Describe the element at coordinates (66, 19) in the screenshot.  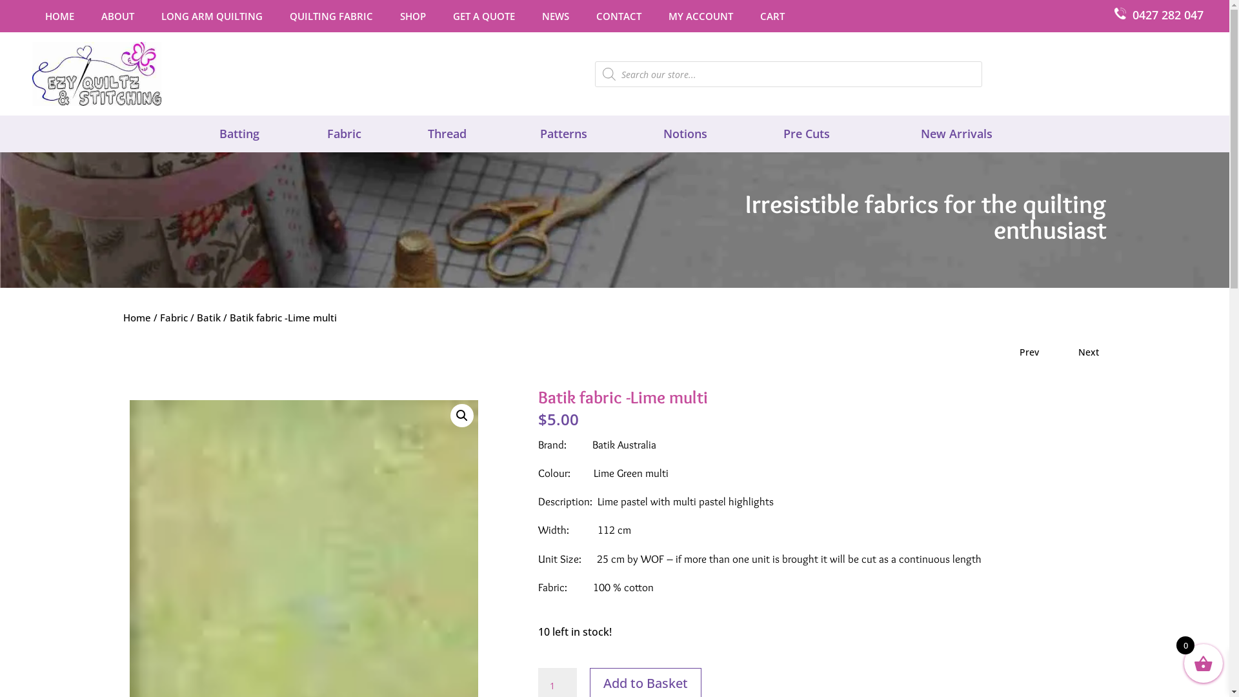
I see `HOME` at that location.